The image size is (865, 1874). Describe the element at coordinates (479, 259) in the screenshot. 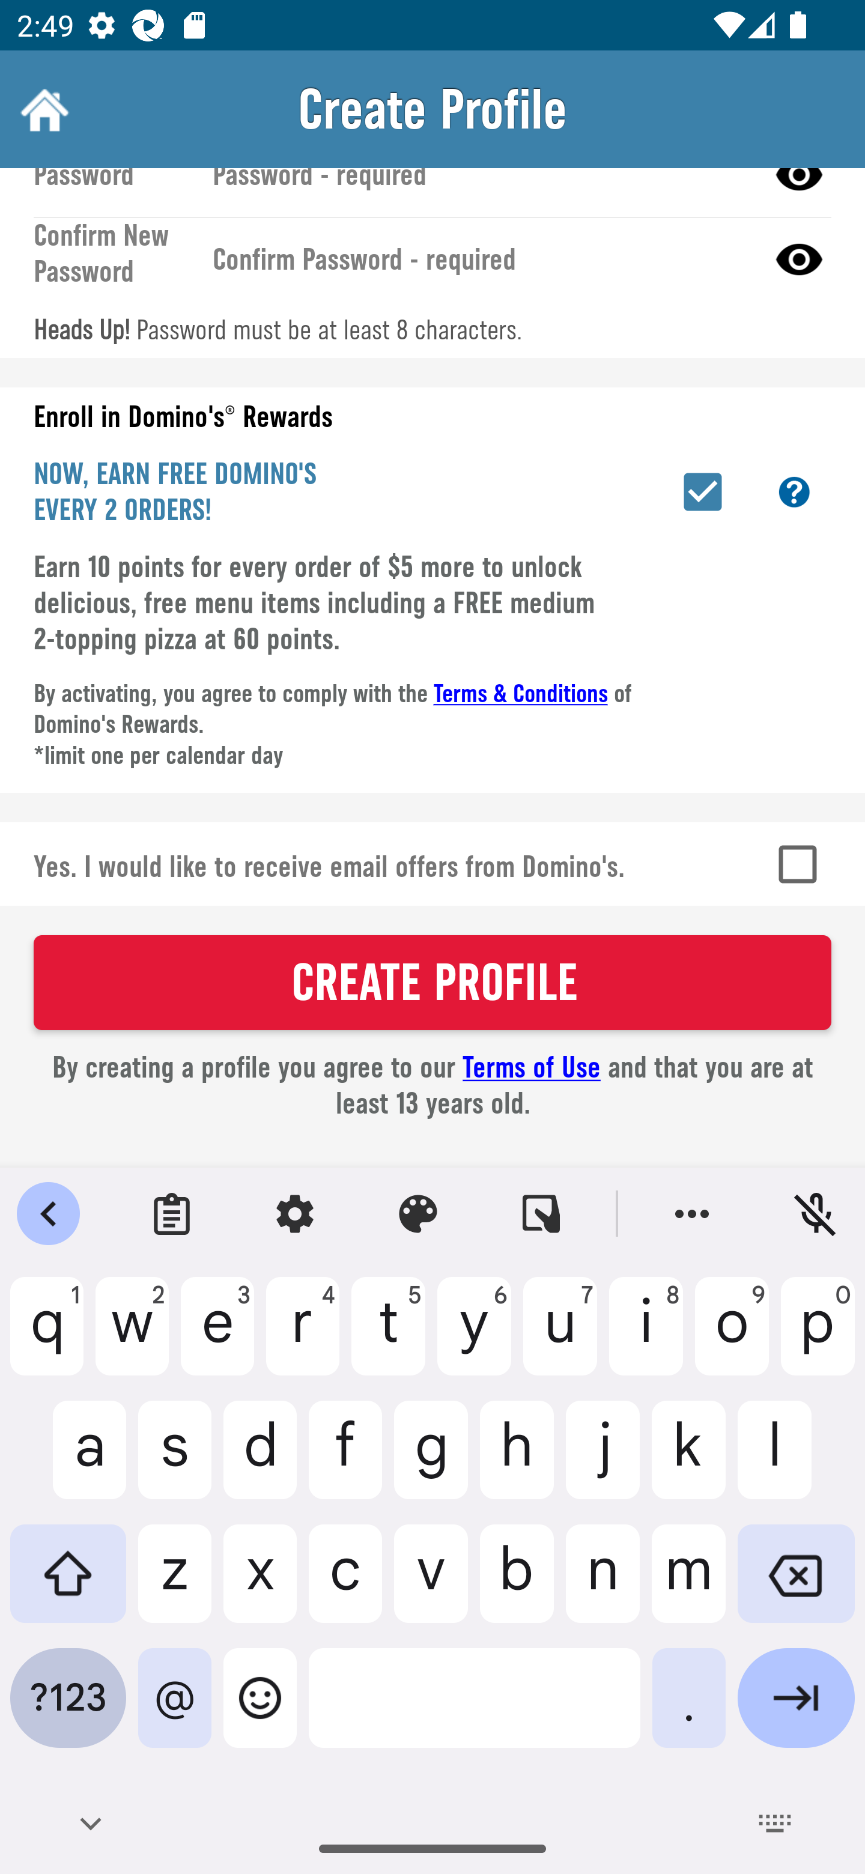

I see `Confirm Password - required` at that location.